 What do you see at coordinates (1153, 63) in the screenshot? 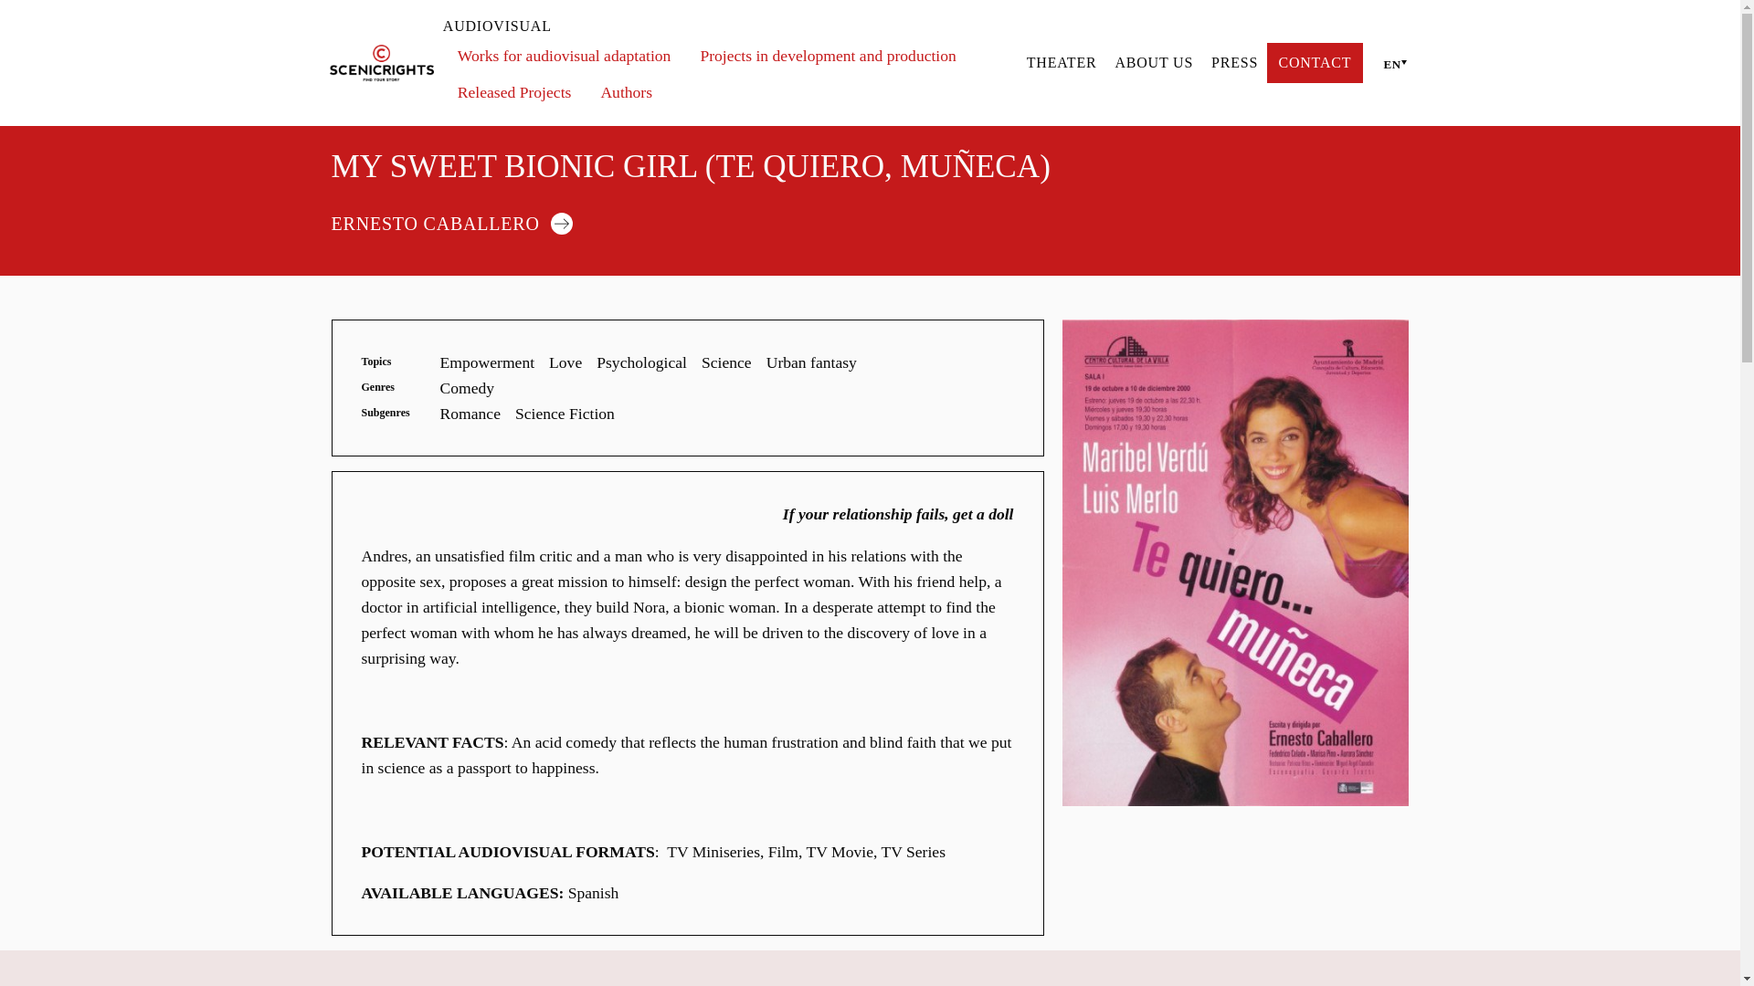
I see `ABOUT US` at bounding box center [1153, 63].